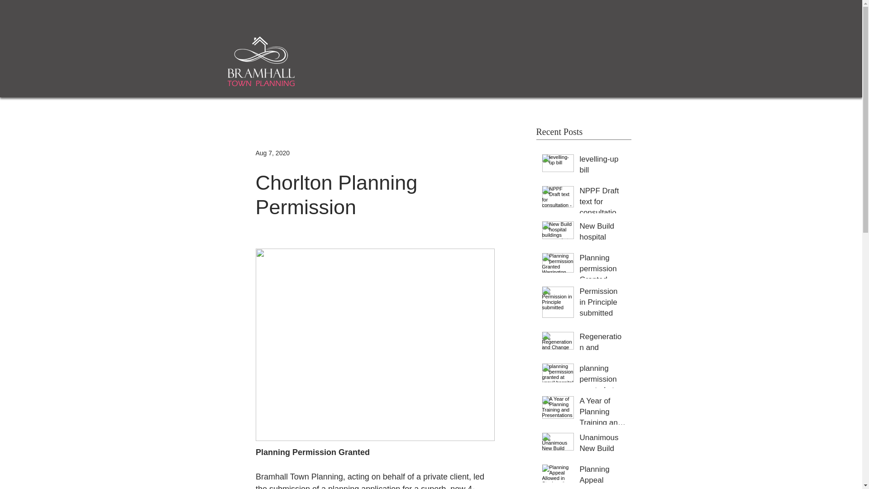  Describe the element at coordinates (602, 303) in the screenshot. I see `Permission in Principle submitted` at that location.